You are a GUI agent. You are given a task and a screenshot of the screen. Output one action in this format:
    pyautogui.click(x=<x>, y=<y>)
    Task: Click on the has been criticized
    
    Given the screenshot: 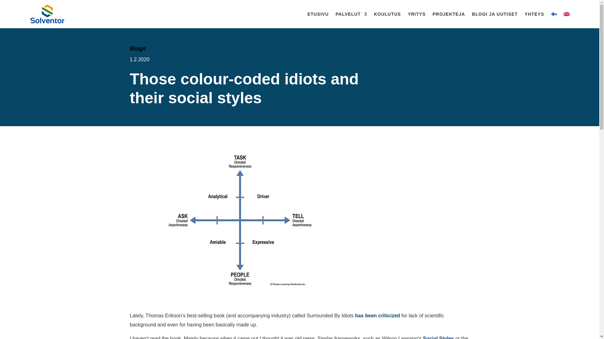 What is the action you would take?
    pyautogui.click(x=378, y=315)
    